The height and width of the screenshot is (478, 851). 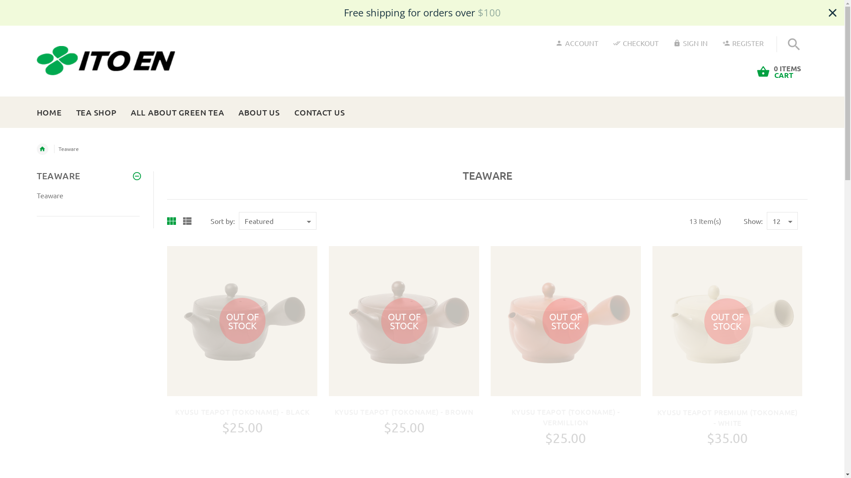 I want to click on ALL ABOUT GREEN TEA, so click(x=177, y=111).